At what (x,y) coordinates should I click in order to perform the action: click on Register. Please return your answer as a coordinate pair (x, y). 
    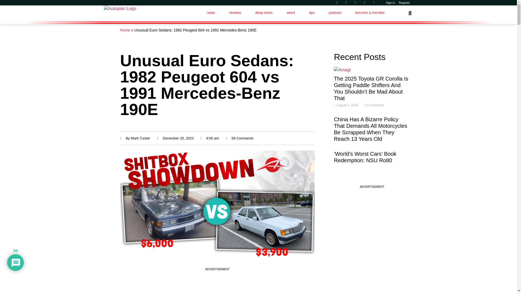
    Looking at the image, I should click on (404, 3).